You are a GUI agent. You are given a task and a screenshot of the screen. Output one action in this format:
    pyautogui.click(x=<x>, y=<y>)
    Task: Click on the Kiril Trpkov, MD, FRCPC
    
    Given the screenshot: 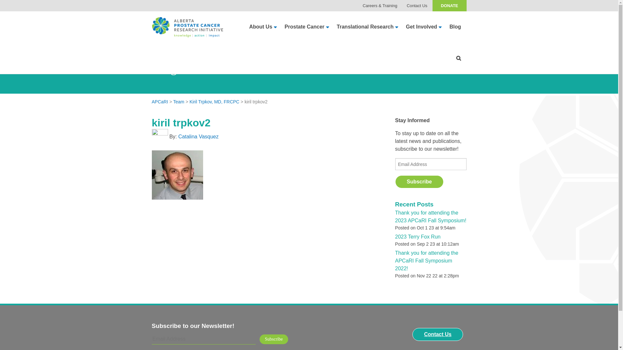 What is the action you would take?
    pyautogui.click(x=214, y=102)
    